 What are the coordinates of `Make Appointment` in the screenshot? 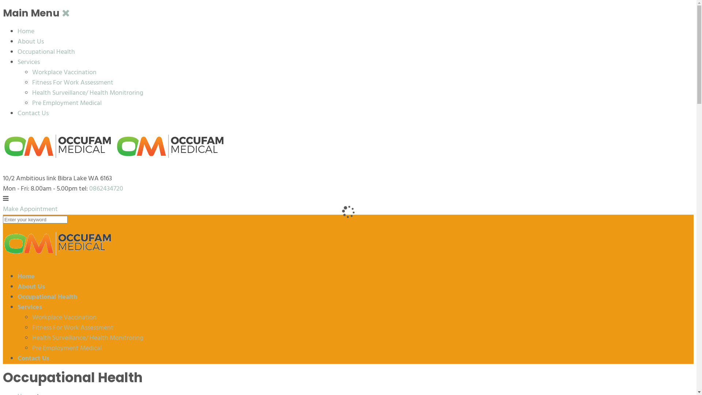 It's located at (30, 209).